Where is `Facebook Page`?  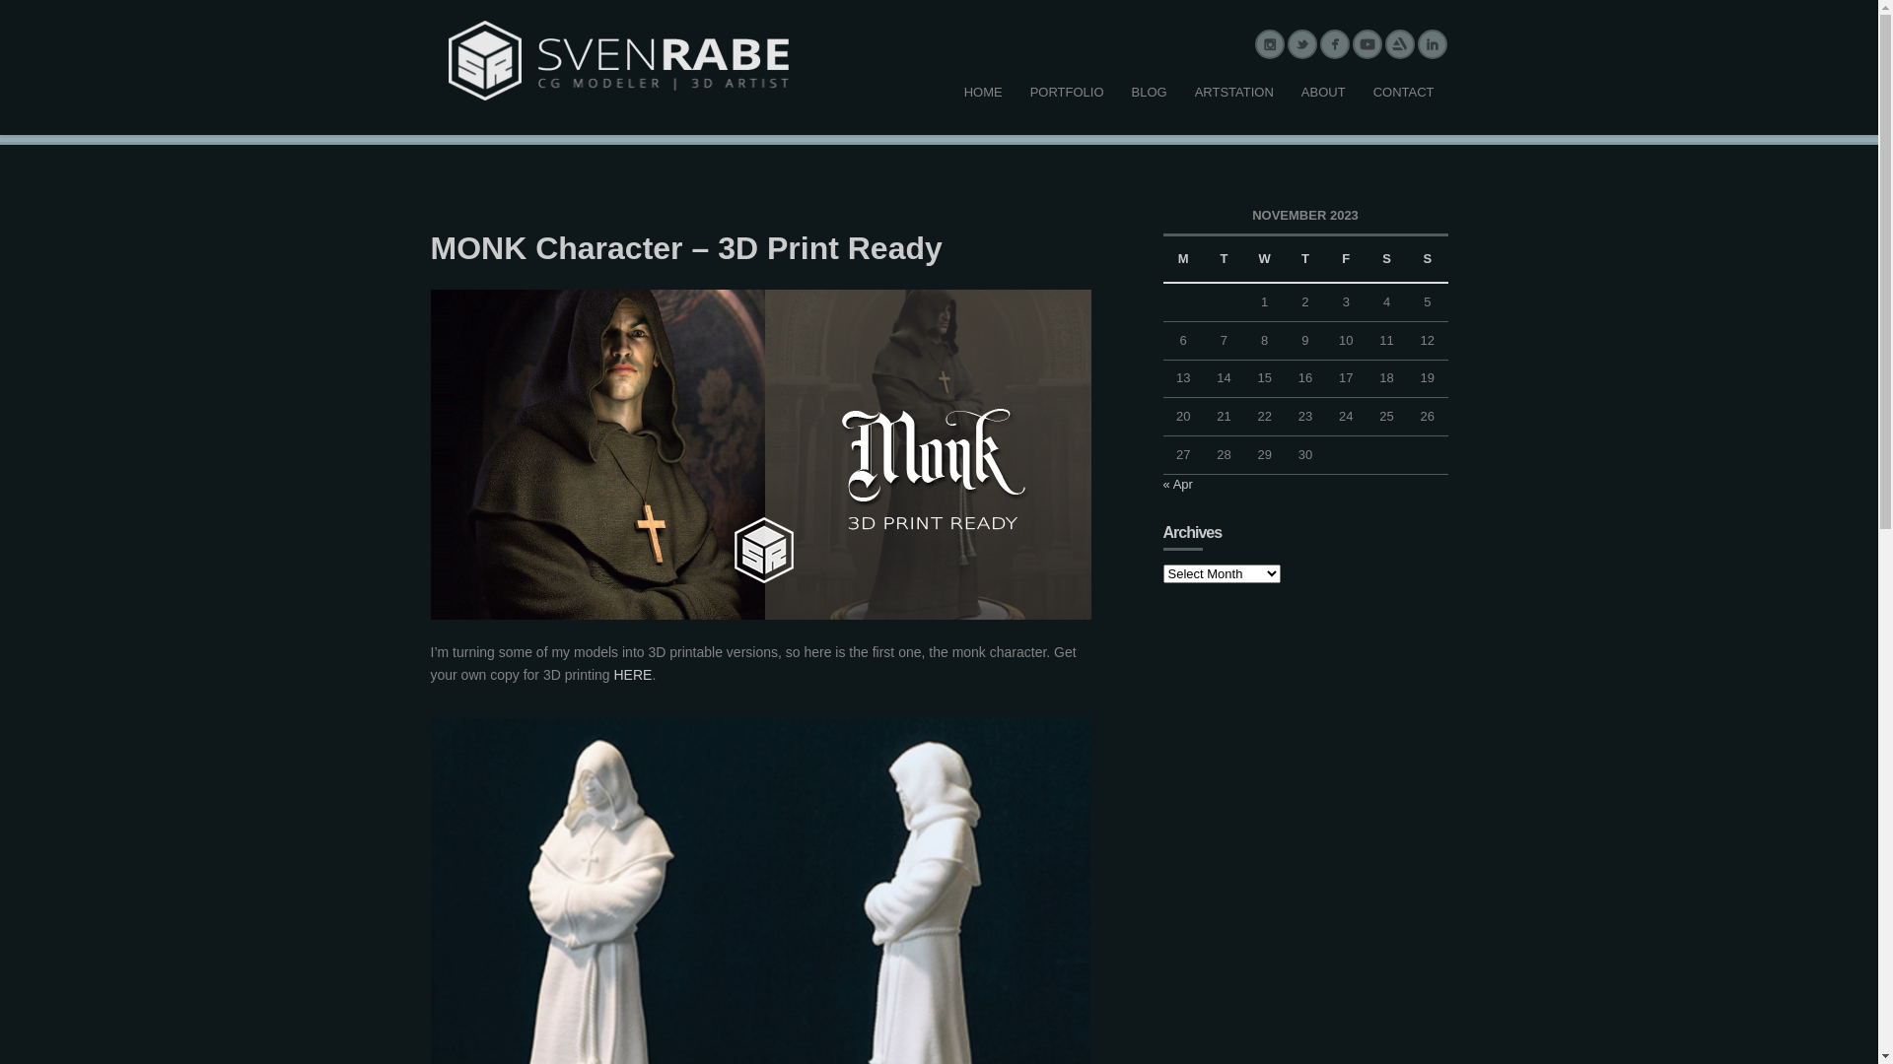 Facebook Page is located at coordinates (1335, 44).